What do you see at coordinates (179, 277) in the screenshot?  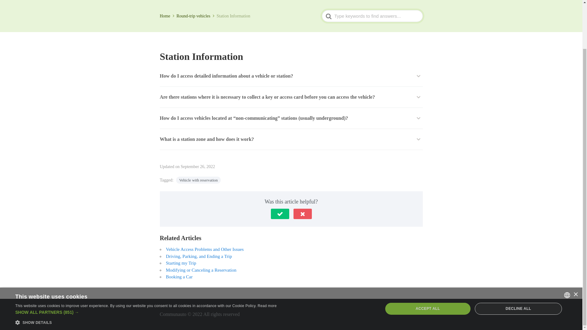 I see `Booking a Car` at bounding box center [179, 277].